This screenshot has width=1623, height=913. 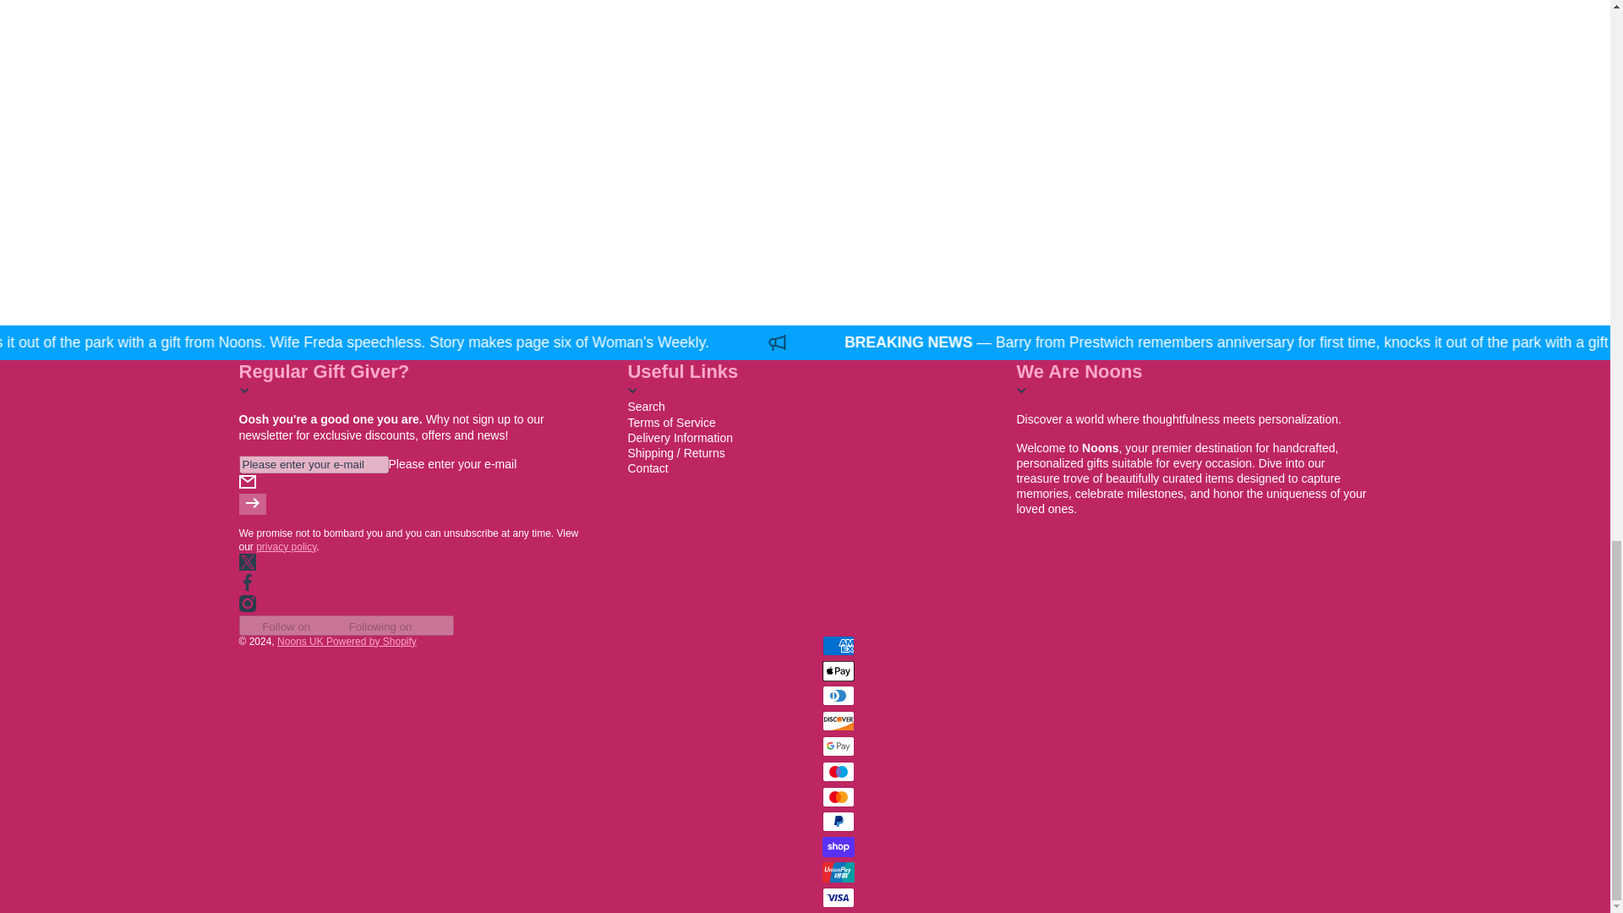 I want to click on American Express, so click(x=837, y=646).